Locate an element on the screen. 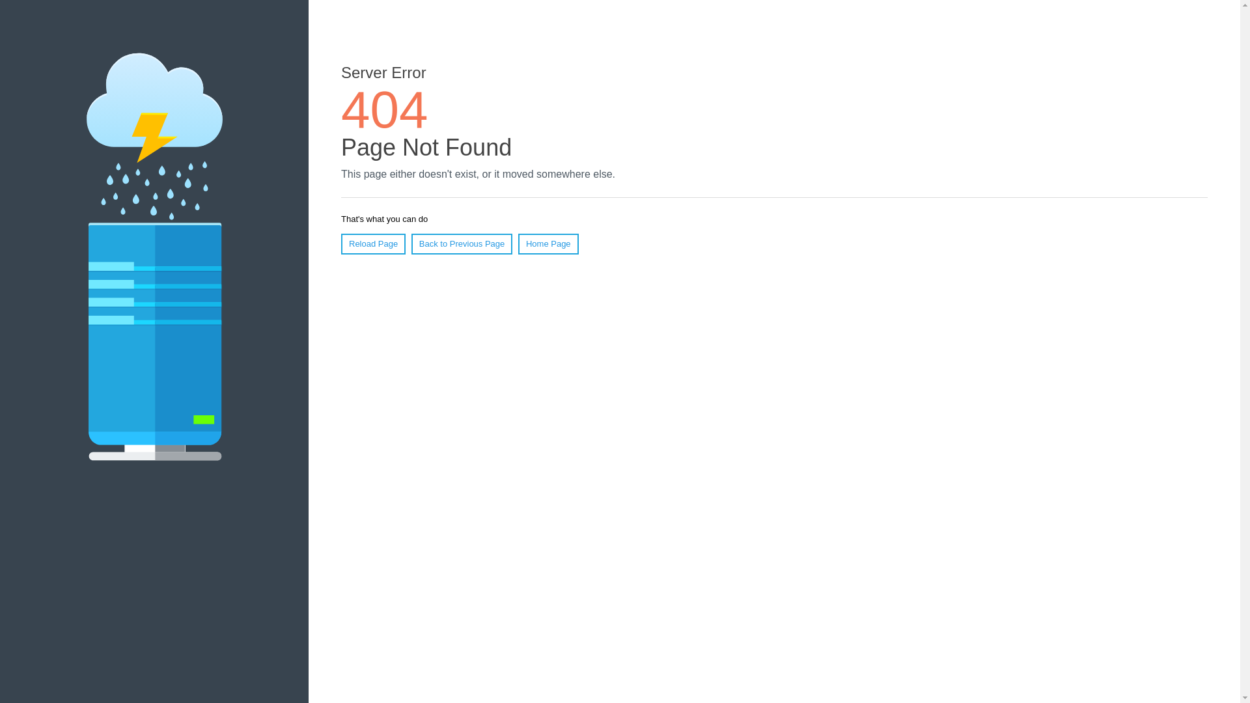 This screenshot has width=1250, height=703. Back to Previous Page is located at coordinates (462, 244).